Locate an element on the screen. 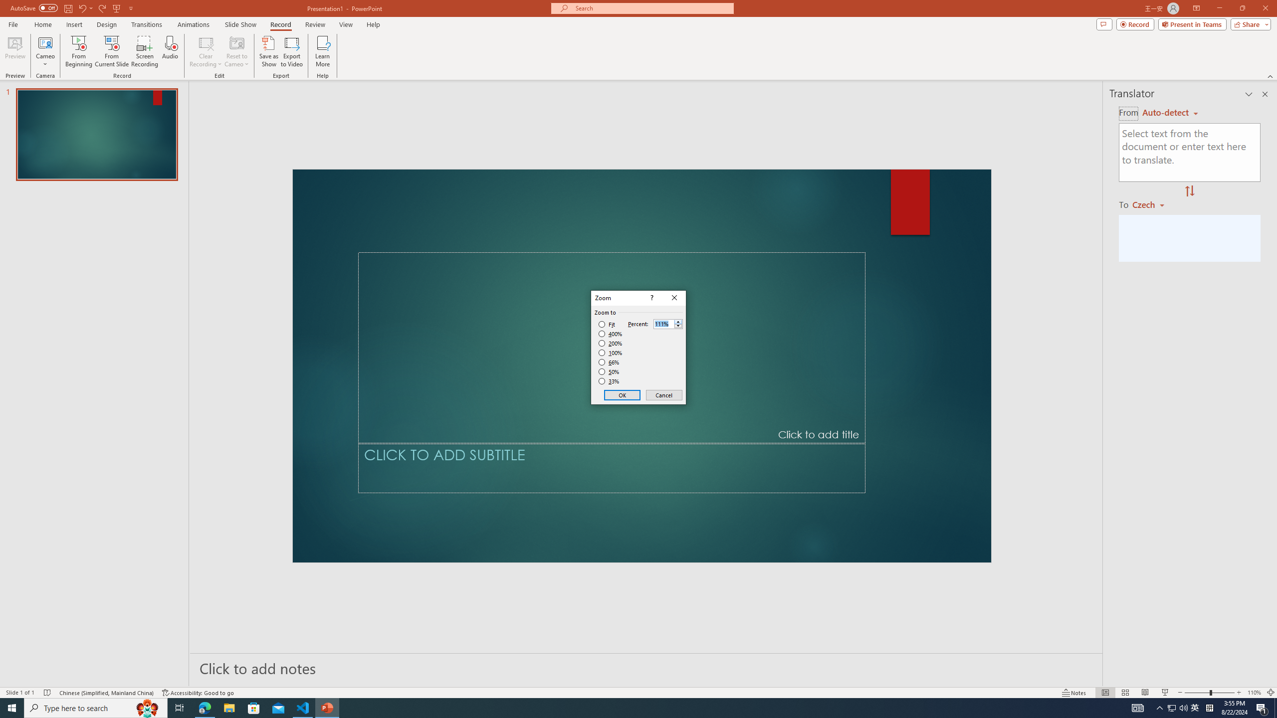 This screenshot has height=718, width=1277. 400% is located at coordinates (611, 334).